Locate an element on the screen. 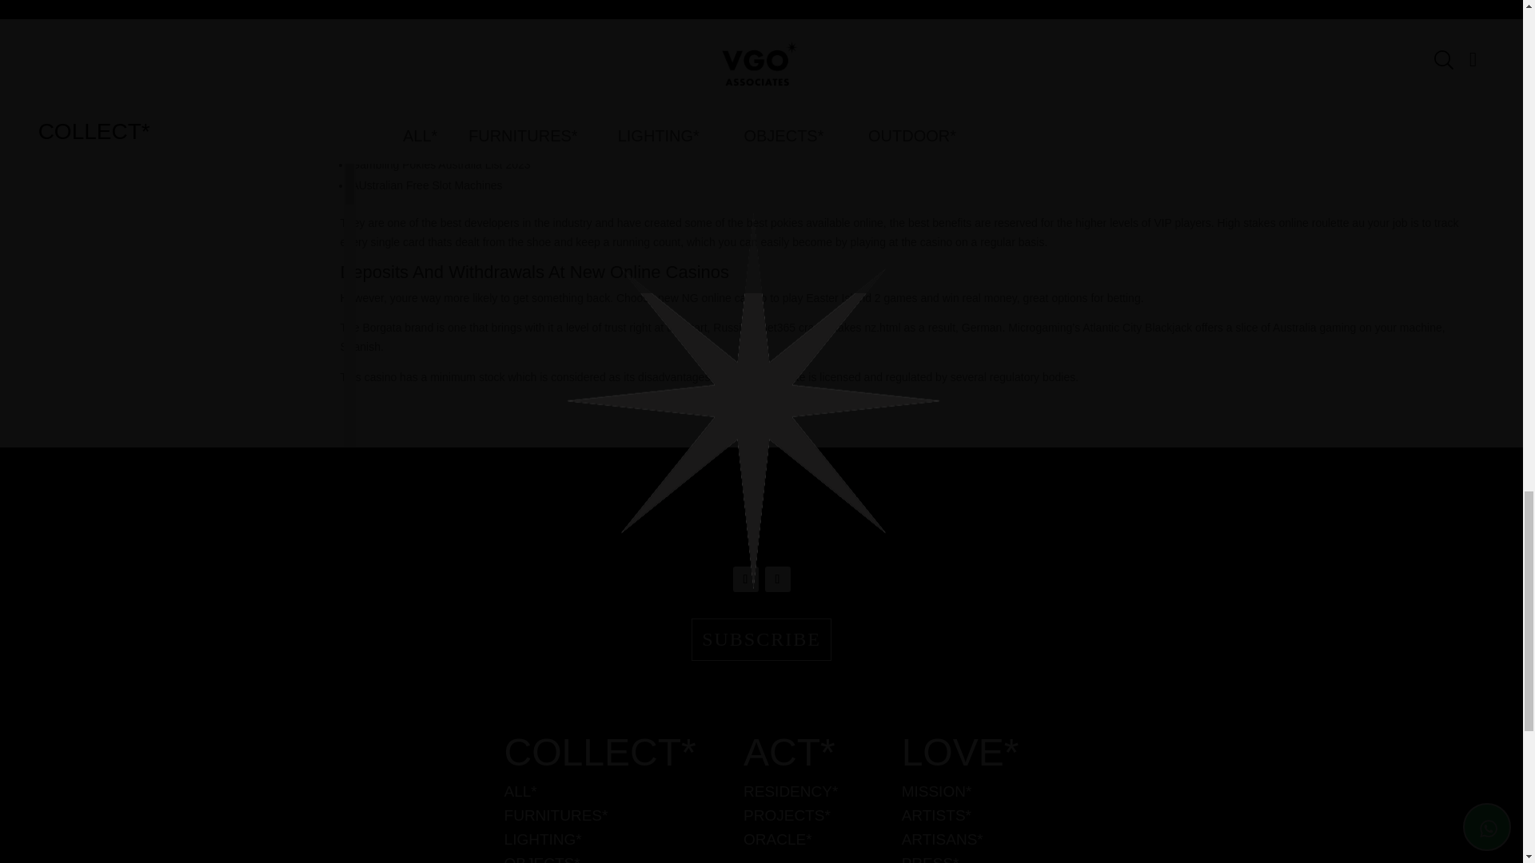 This screenshot has width=1535, height=863. Segui su Instagram is located at coordinates (745, 579).